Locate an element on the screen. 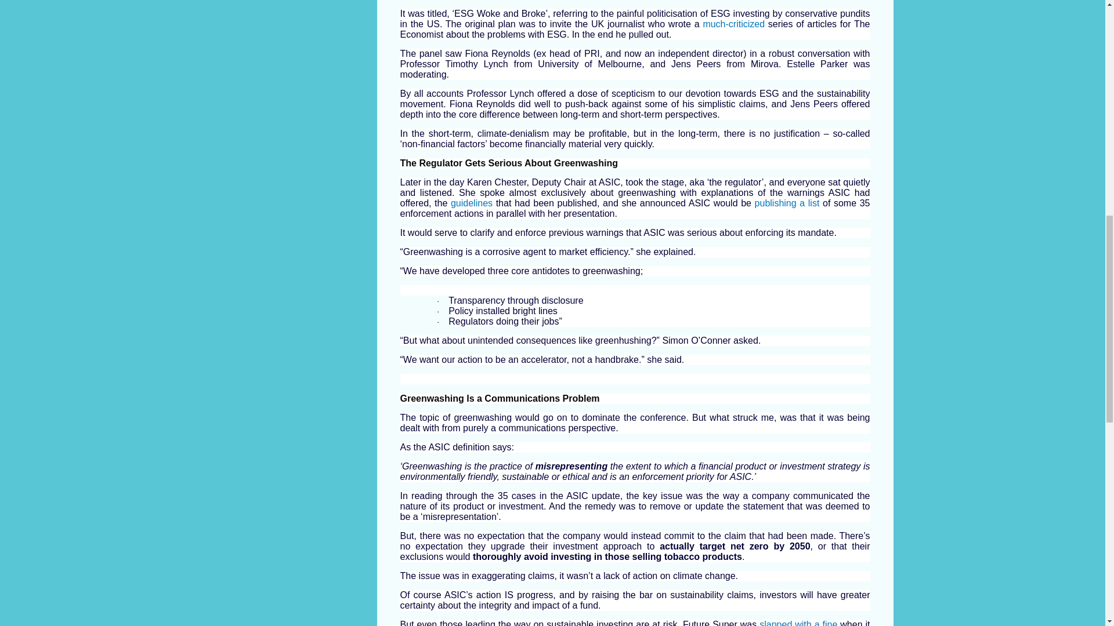 This screenshot has width=1114, height=626. publishing a list is located at coordinates (787, 203).